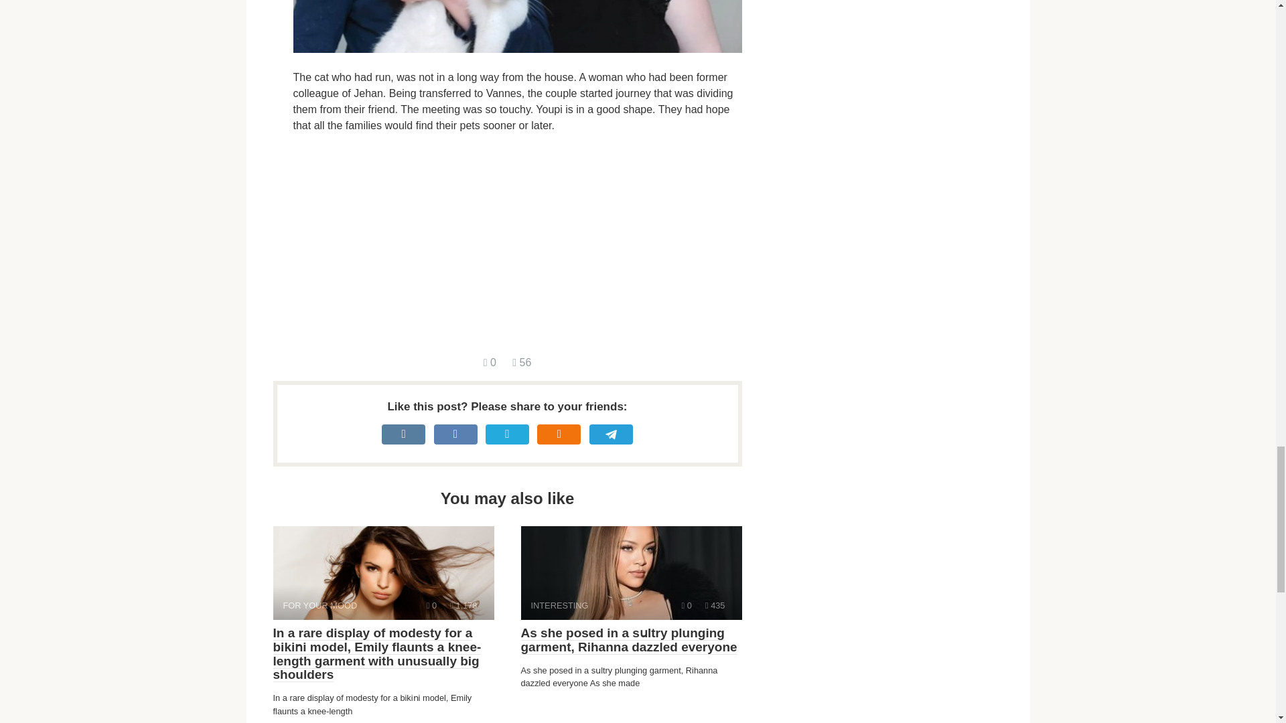 This screenshot has width=1286, height=723. Describe the element at coordinates (686, 605) in the screenshot. I see `Views` at that location.